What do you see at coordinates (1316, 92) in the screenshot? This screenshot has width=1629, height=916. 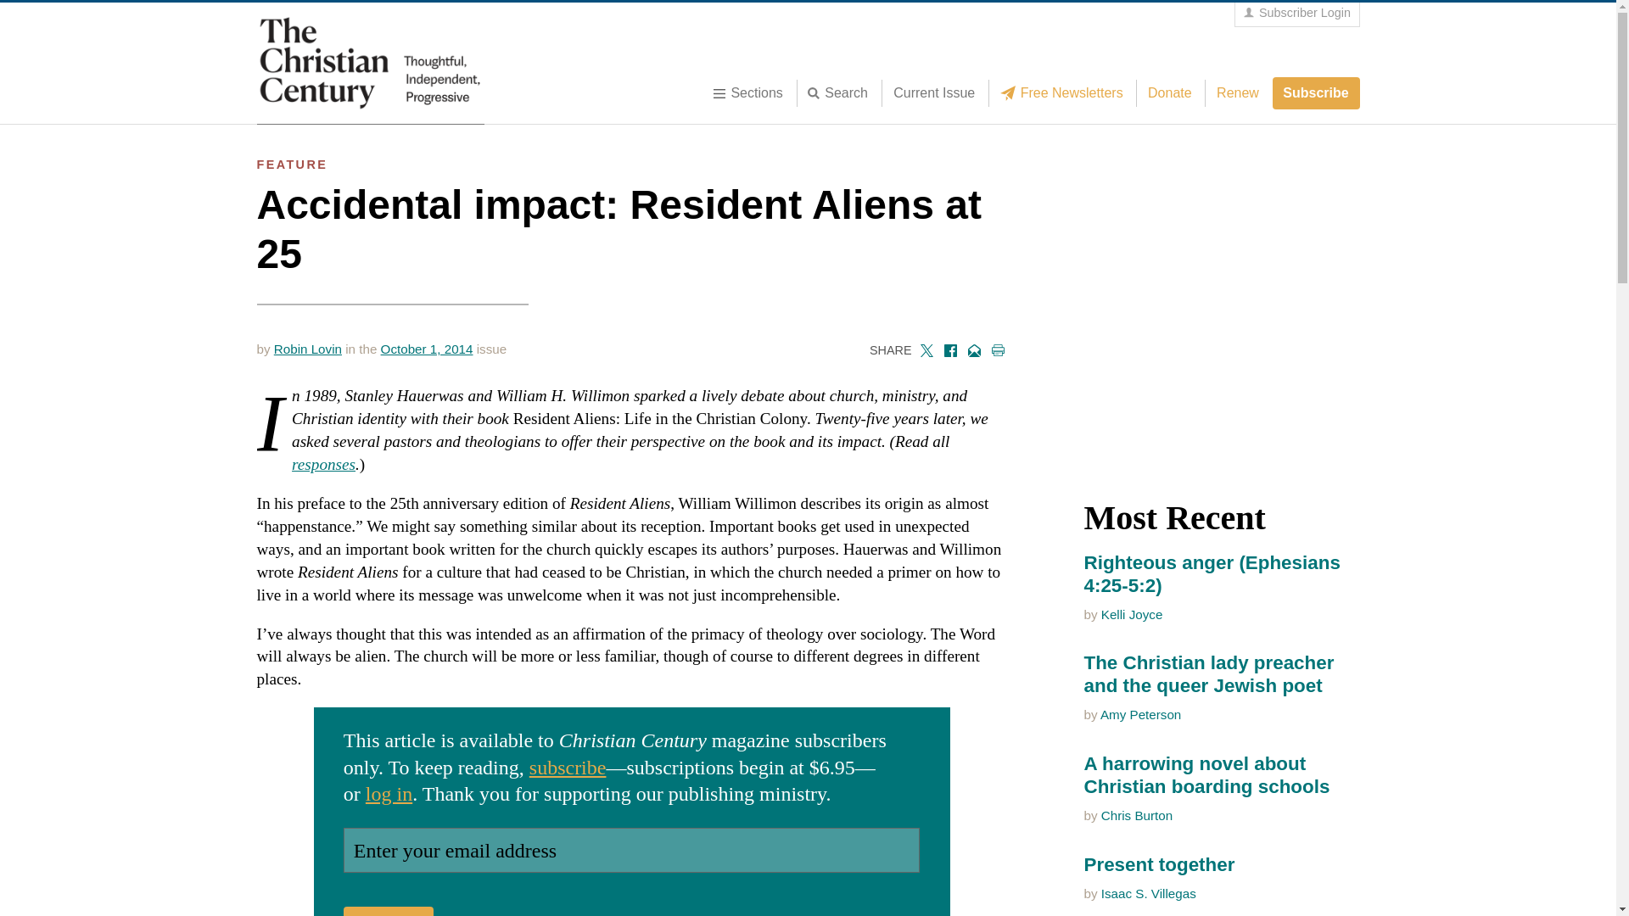 I see `Subscribe` at bounding box center [1316, 92].